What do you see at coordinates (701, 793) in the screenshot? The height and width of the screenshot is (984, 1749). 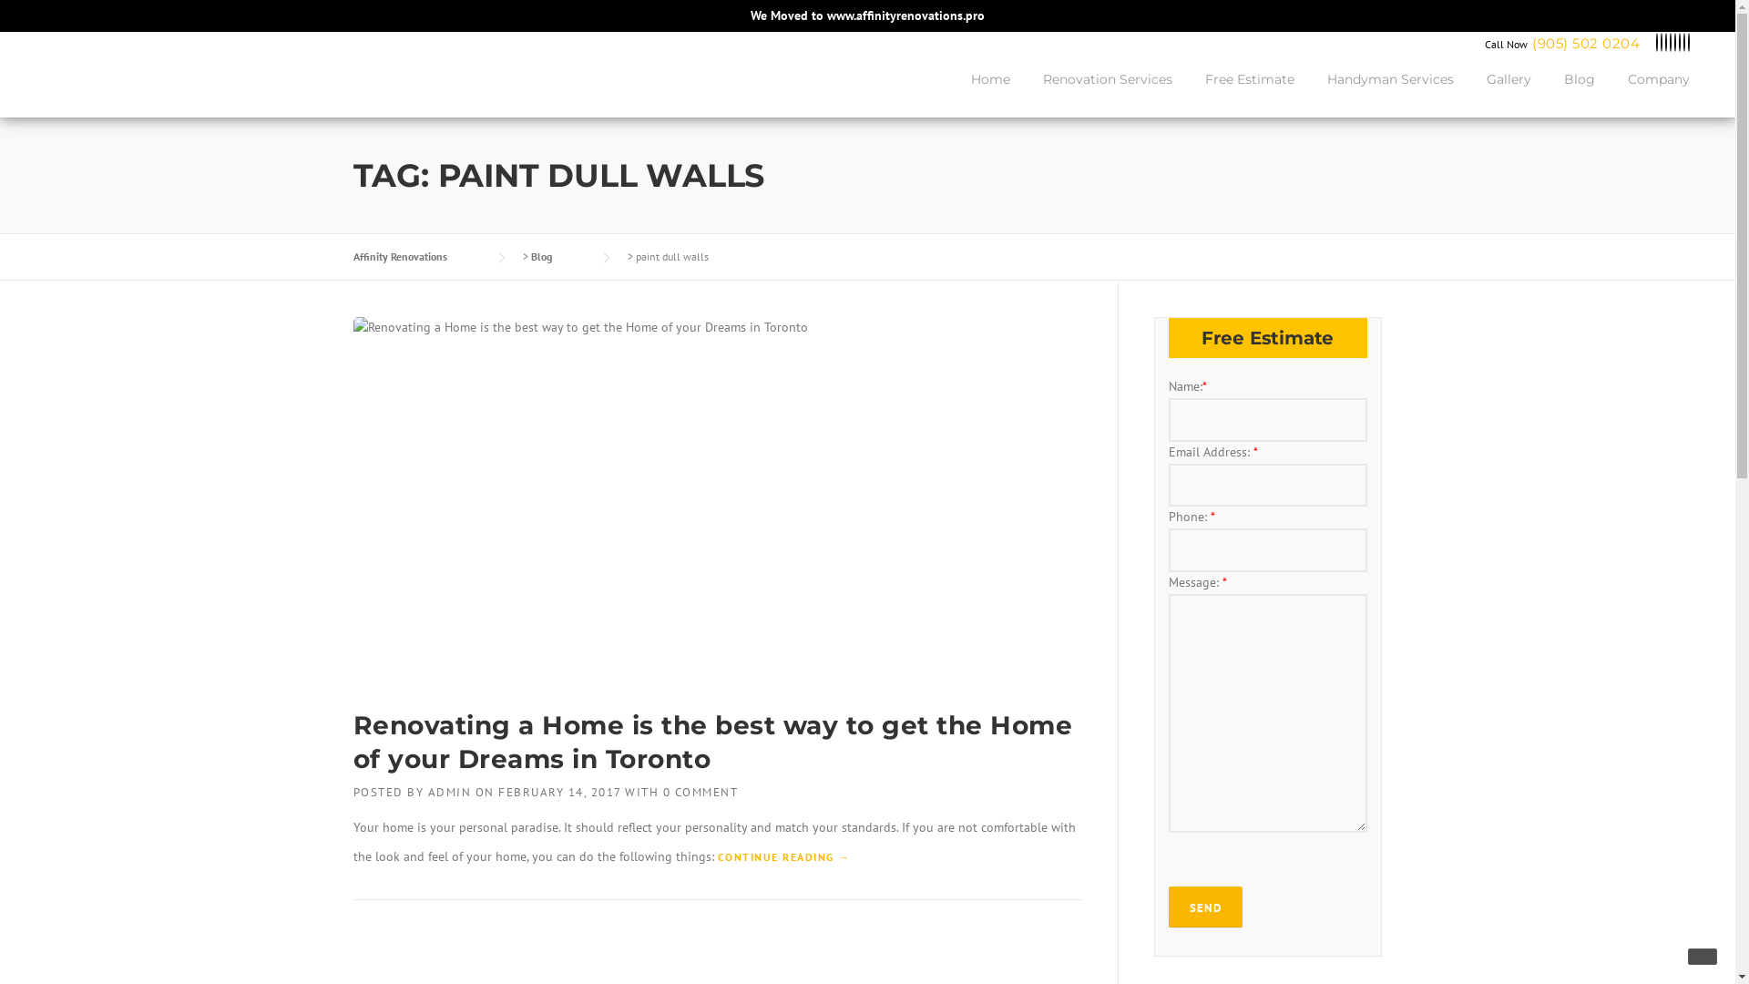 I see `0 COMMENT` at bounding box center [701, 793].